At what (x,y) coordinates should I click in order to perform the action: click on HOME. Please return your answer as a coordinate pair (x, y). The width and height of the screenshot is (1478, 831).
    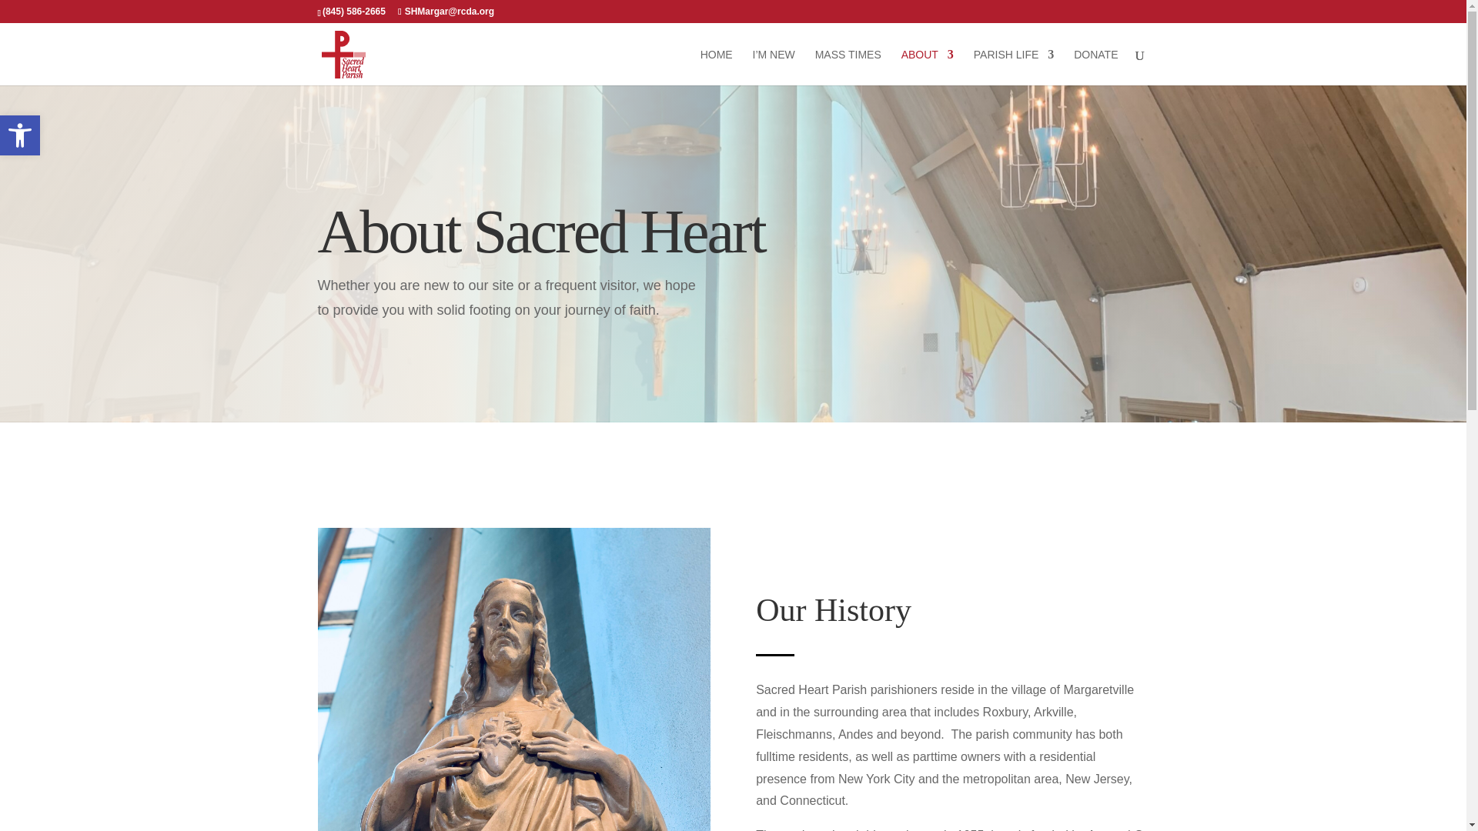
    Looking at the image, I should click on (1095, 67).